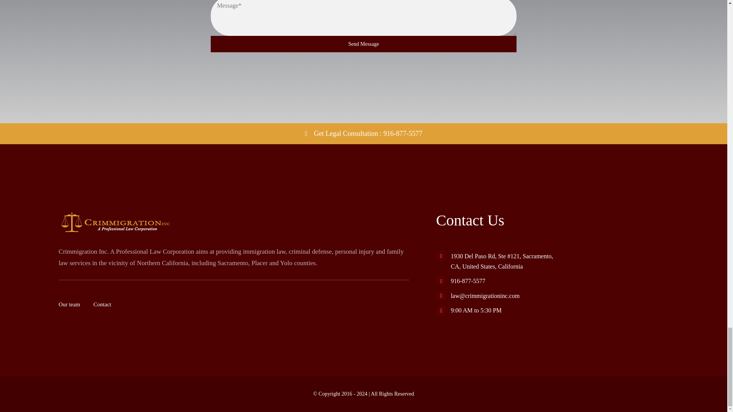 The image size is (733, 412). What do you see at coordinates (363, 26) in the screenshot?
I see `Send Message` at bounding box center [363, 26].